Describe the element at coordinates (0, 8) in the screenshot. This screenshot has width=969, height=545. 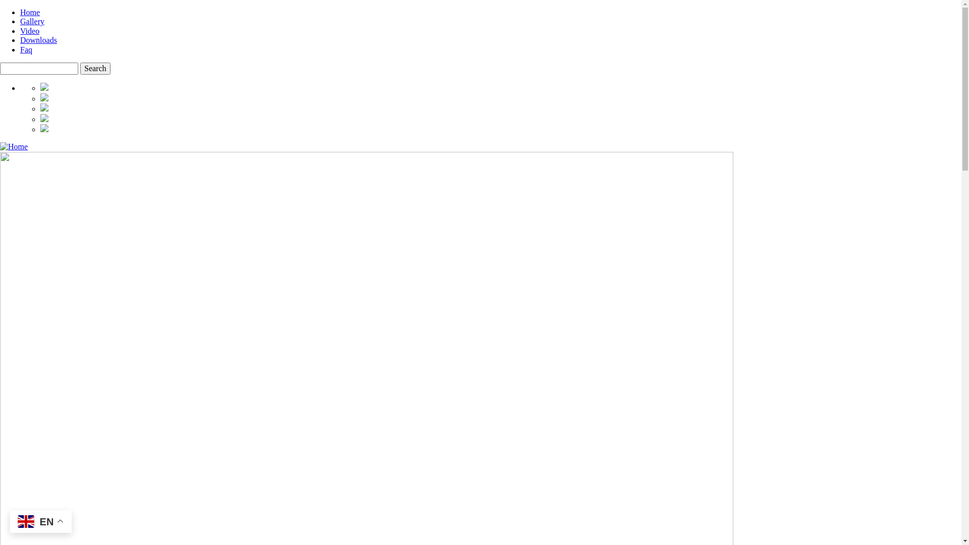
I see `Skip to main content` at that location.